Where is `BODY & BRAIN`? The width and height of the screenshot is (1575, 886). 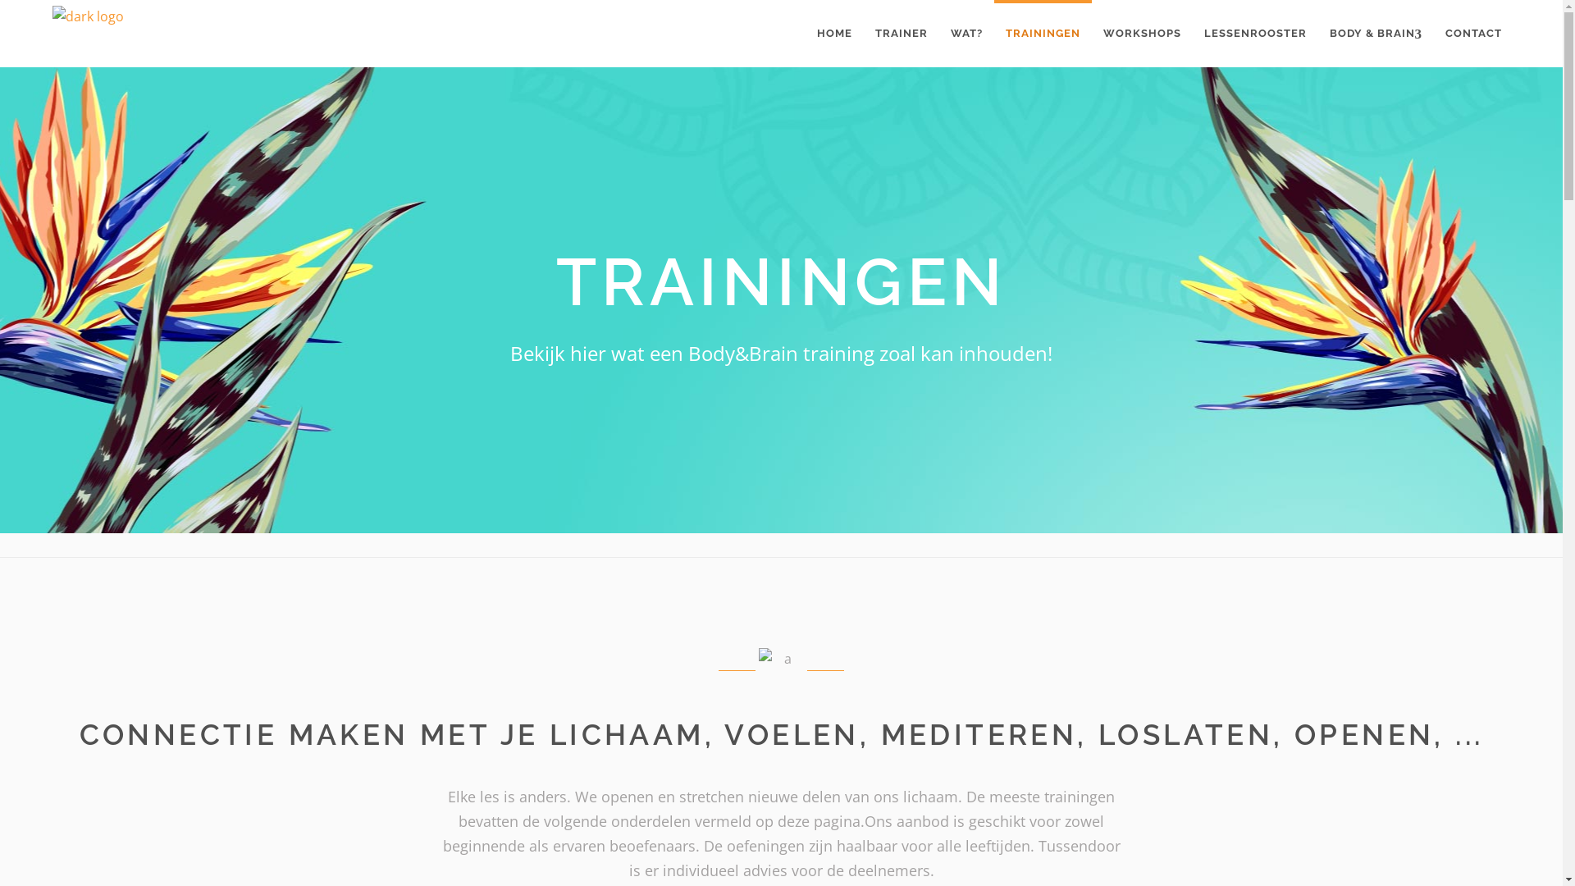
BODY & BRAIN is located at coordinates (1376, 34).